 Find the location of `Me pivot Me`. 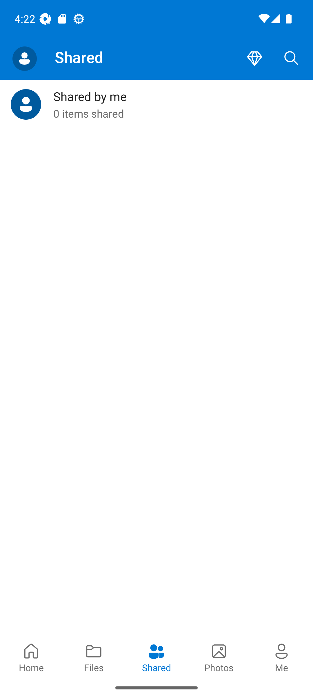

Me pivot Me is located at coordinates (282, 657).